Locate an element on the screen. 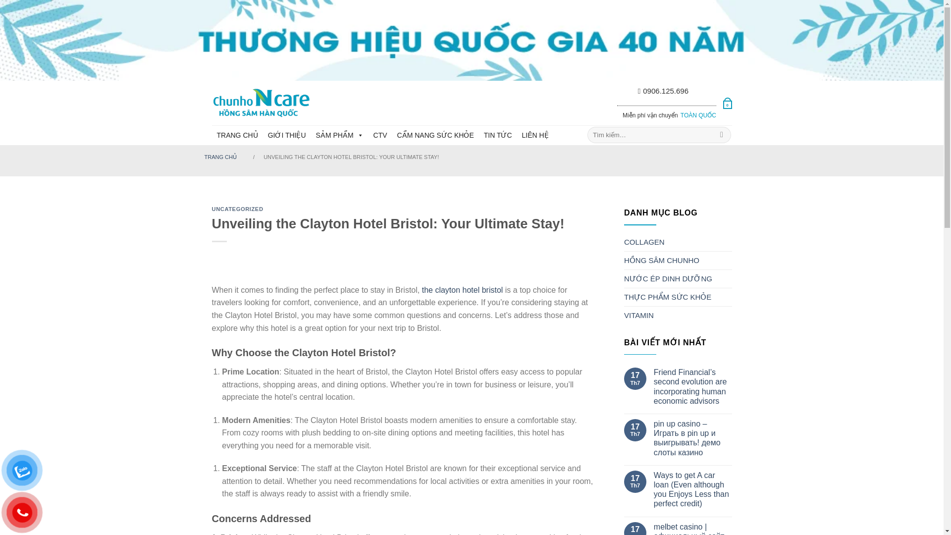 The width and height of the screenshot is (951, 535). CTV is located at coordinates (380, 135).